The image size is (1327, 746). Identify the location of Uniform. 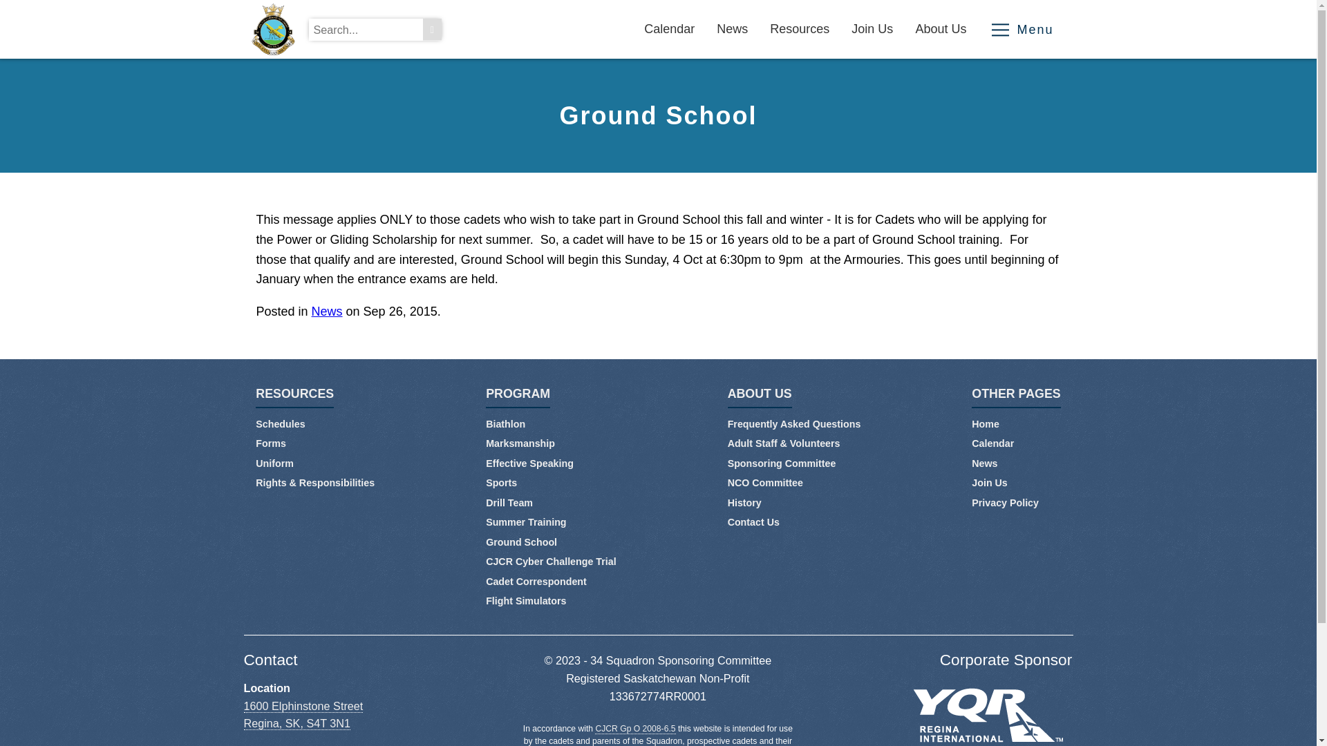
(275, 463).